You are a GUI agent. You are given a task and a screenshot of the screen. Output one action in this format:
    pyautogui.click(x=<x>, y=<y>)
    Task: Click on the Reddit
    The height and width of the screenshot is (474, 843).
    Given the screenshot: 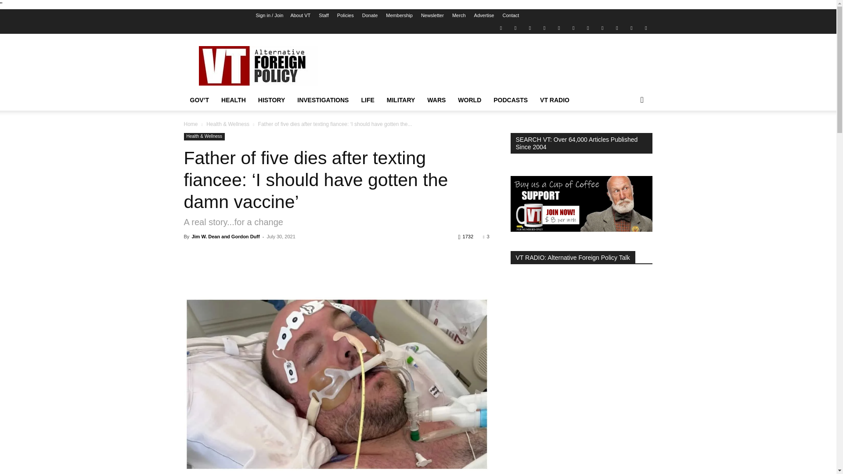 What is the action you would take?
    pyautogui.click(x=544, y=27)
    